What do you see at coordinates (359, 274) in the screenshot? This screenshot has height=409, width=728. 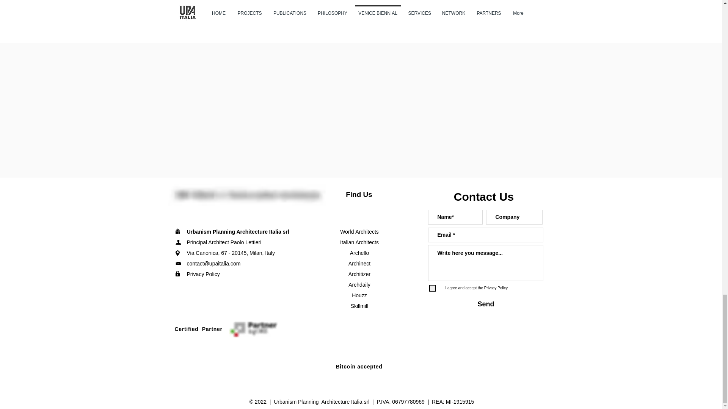 I see `Architizer` at bounding box center [359, 274].